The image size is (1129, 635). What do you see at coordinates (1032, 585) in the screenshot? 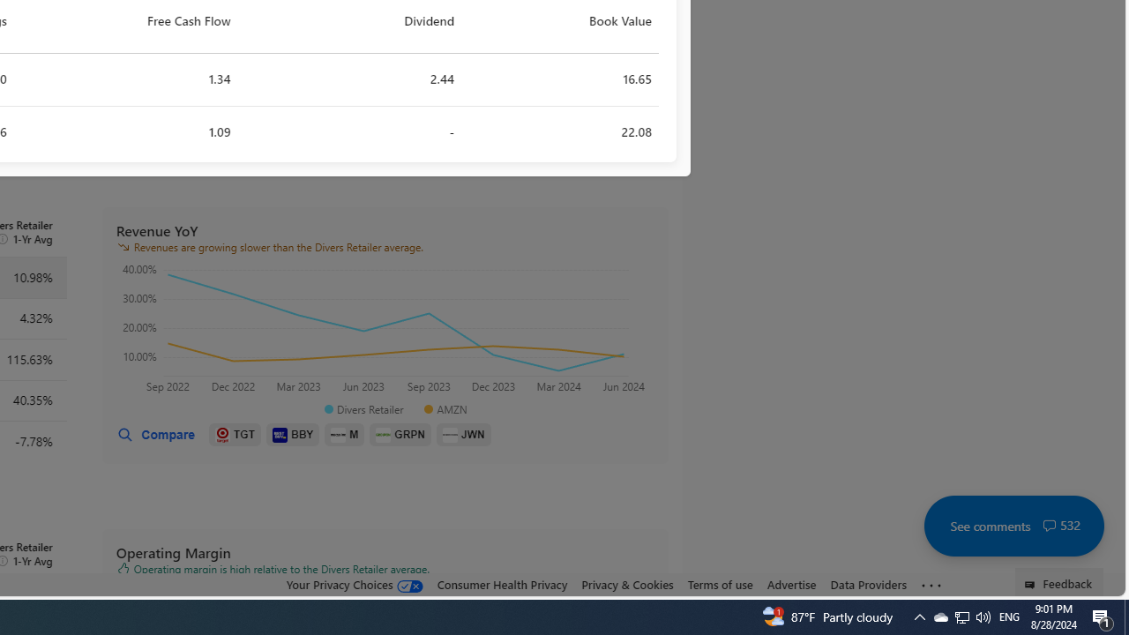
I see `Class: feedback_link_icon-DS-EntryPoint1-1` at bounding box center [1032, 585].